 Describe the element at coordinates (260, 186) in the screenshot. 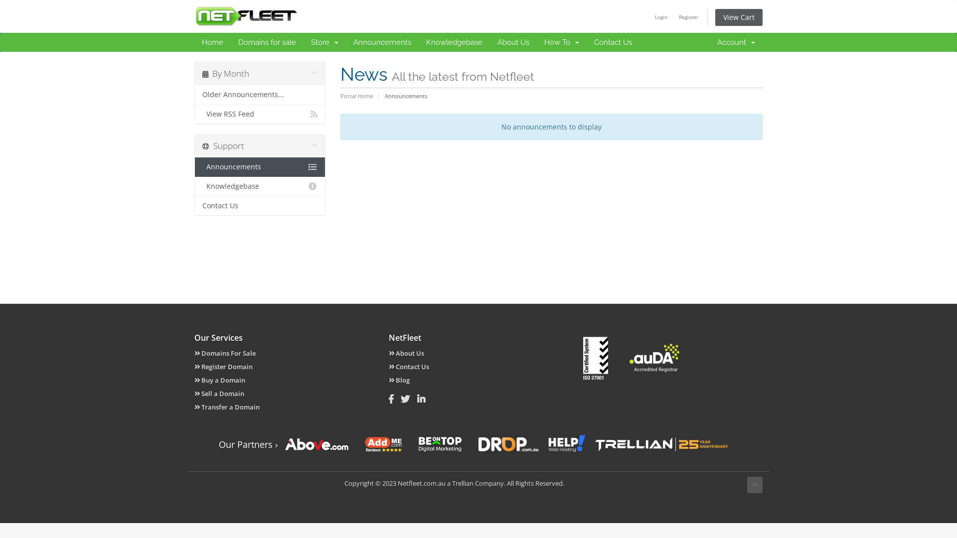

I see `  Knowledgebase` at that location.